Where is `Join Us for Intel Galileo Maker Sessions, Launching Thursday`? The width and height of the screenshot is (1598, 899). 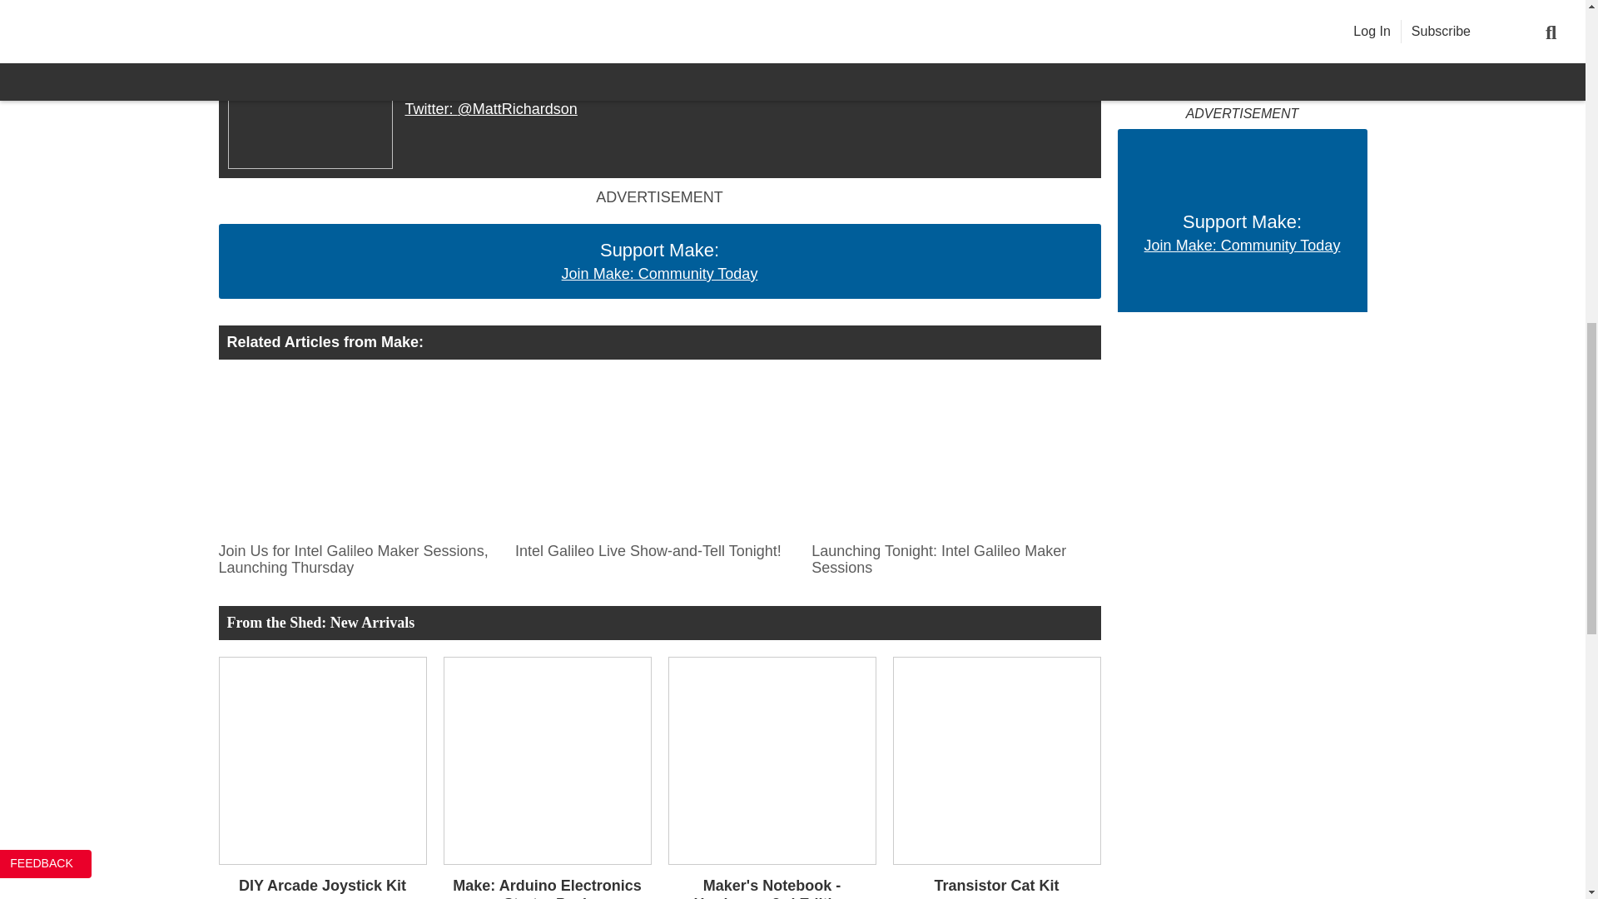
Join Us for Intel Galileo Maker Sessions, Launching Thursday is located at coordinates (357, 556).